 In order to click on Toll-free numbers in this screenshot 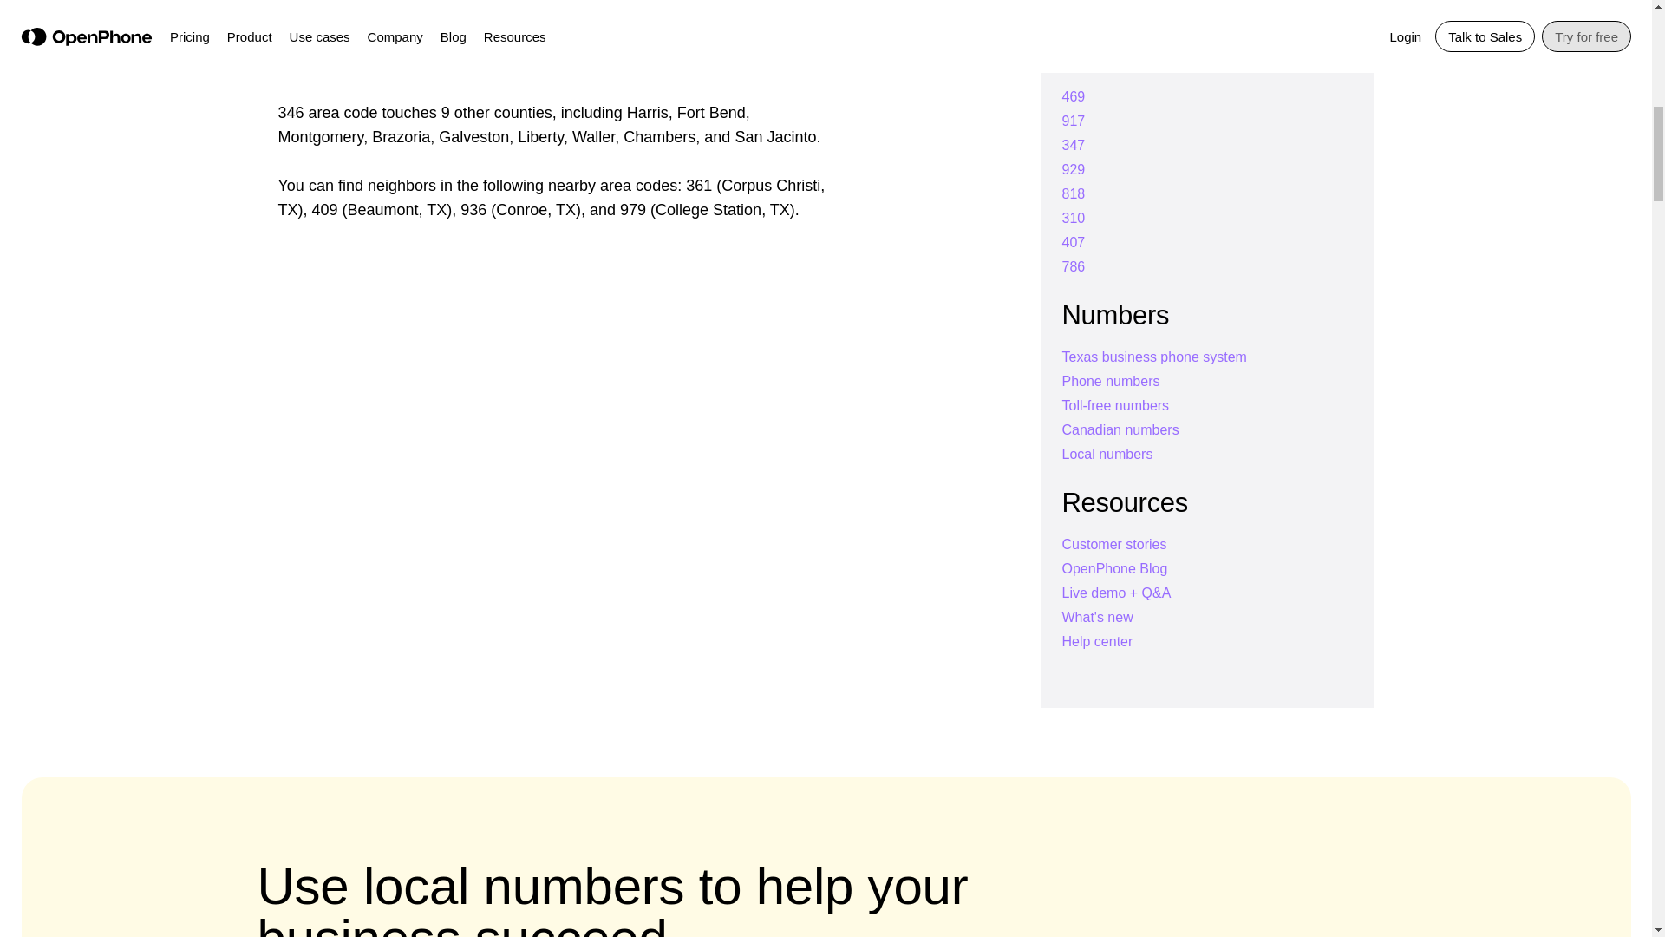, I will do `click(1115, 406)`.